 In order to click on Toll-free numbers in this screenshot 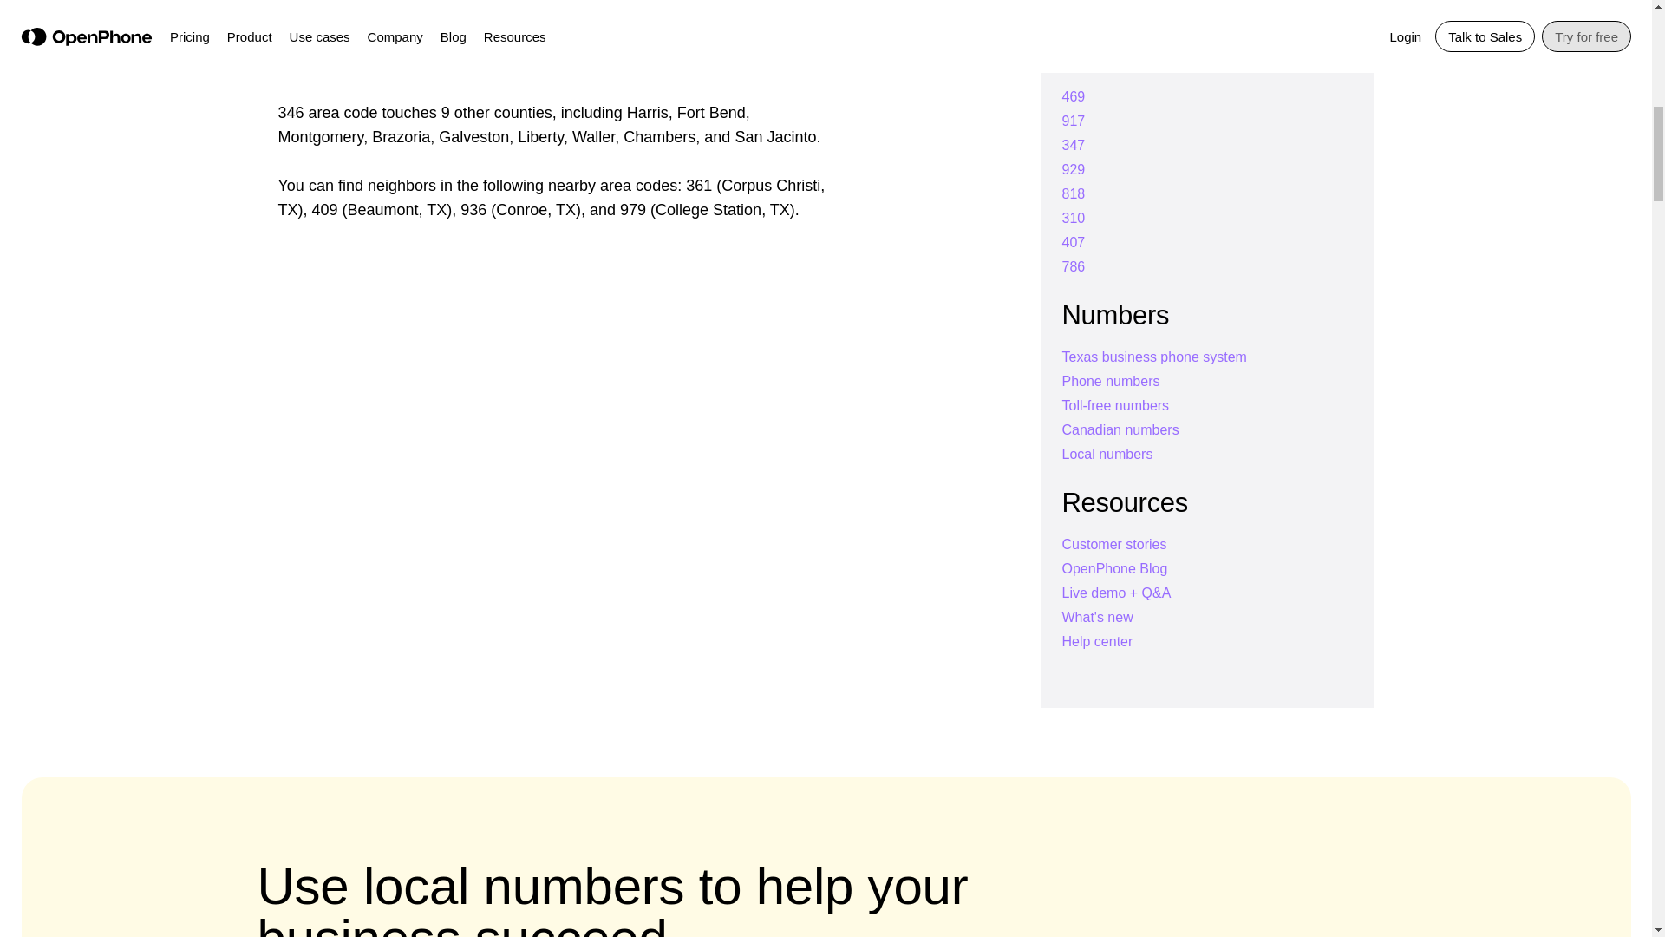, I will do `click(1115, 406)`.